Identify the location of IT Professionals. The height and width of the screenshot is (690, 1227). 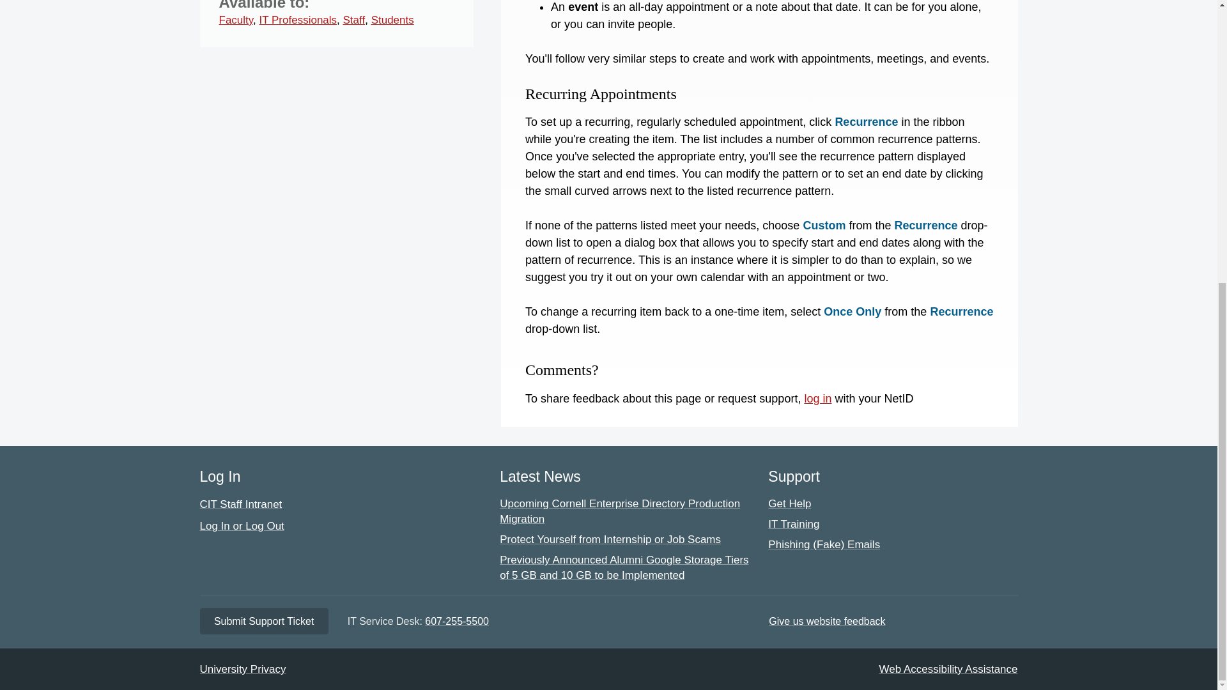
(298, 20).